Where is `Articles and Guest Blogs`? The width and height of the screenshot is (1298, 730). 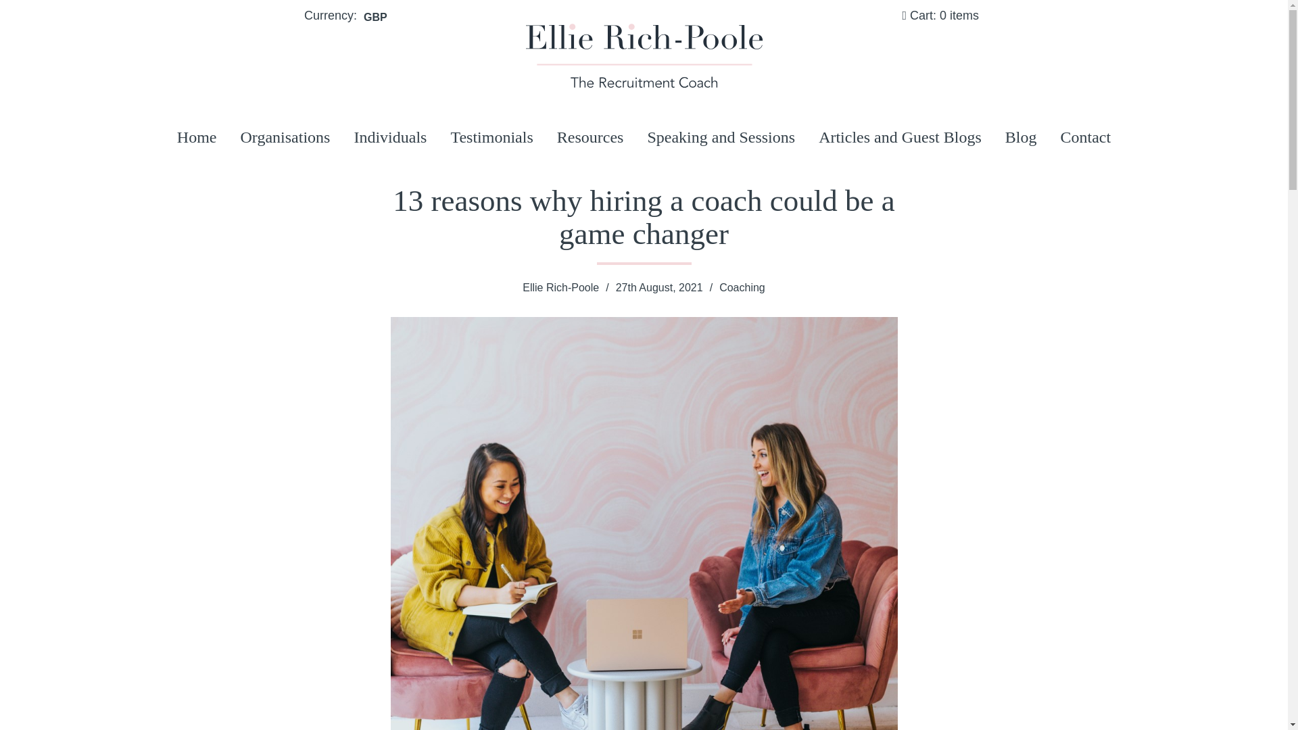
Articles and Guest Blogs is located at coordinates (900, 137).